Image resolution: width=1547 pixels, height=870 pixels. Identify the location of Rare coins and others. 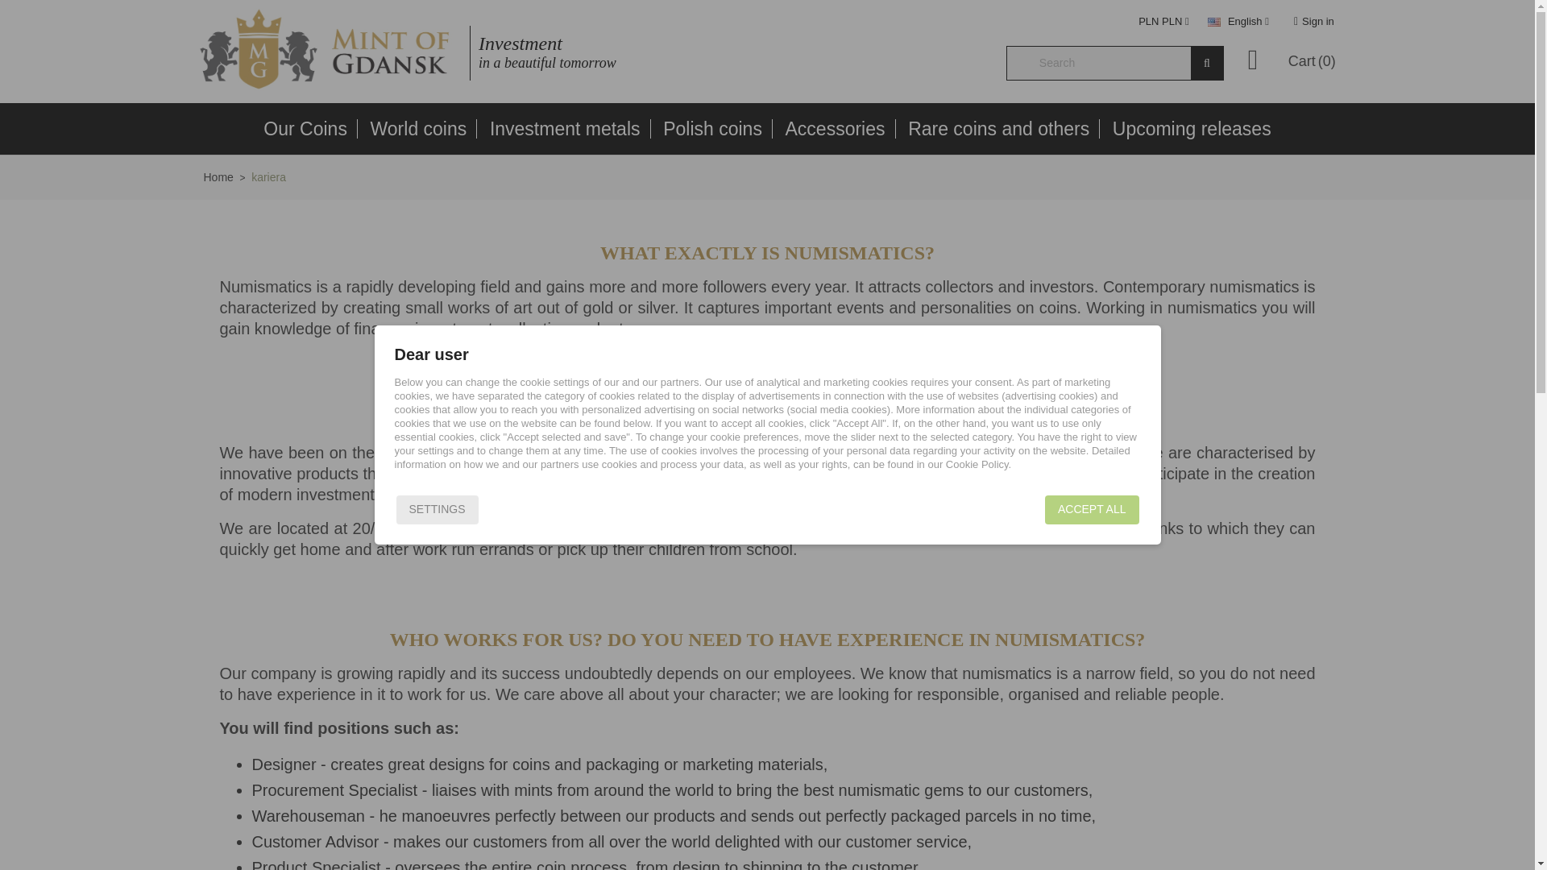
(999, 128).